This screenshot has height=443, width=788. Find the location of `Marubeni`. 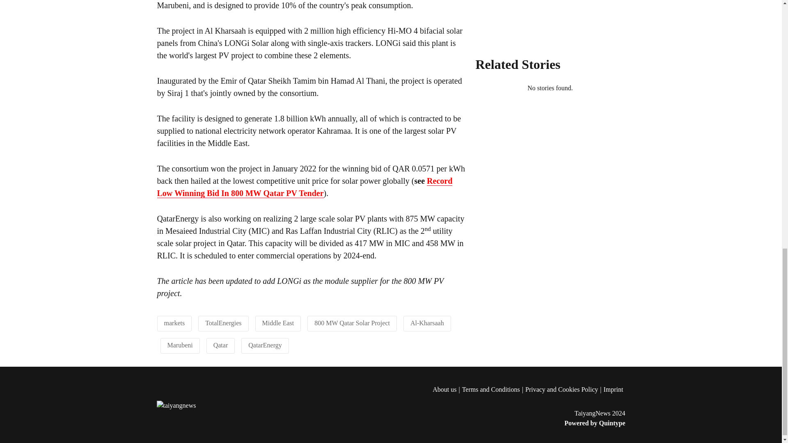

Marubeni is located at coordinates (180, 345).